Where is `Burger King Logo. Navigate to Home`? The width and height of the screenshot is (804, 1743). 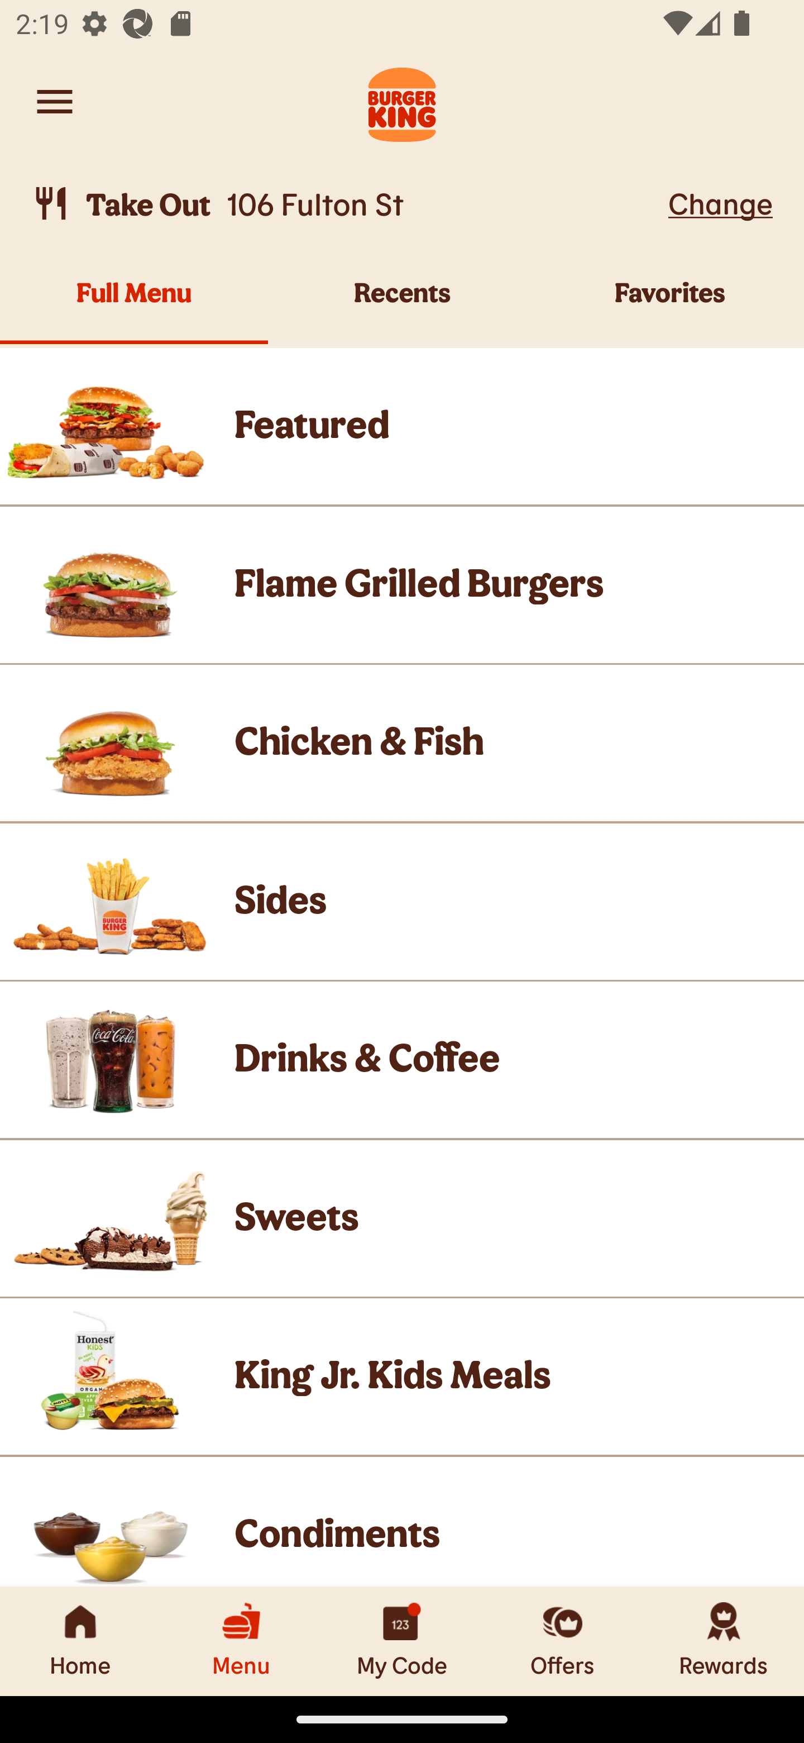 Burger King Logo. Navigate to Home is located at coordinates (402, 102).